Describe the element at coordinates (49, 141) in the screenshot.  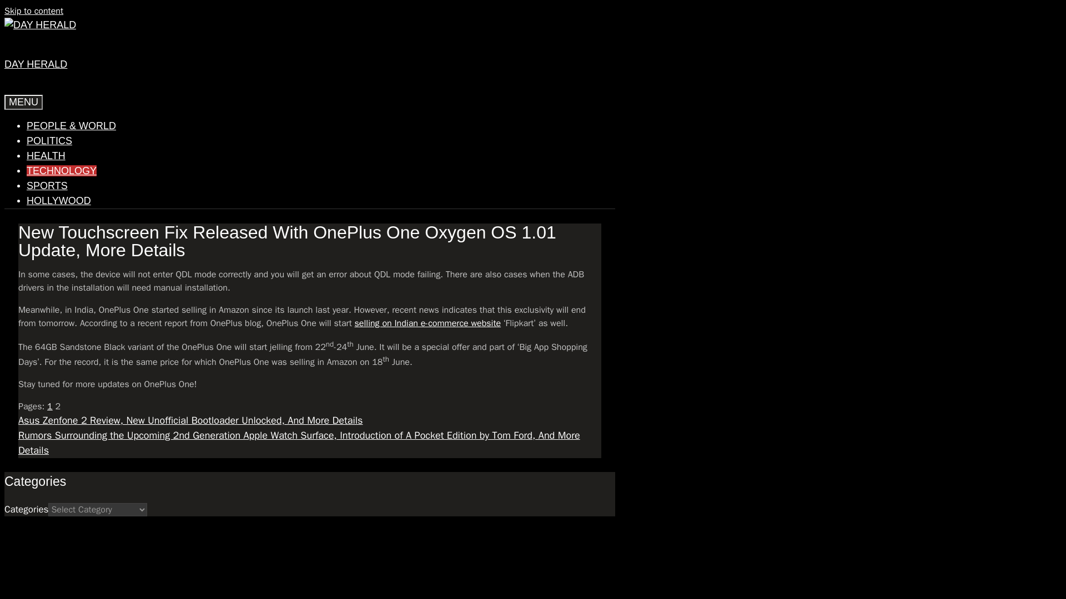
I see `POLITICS` at that location.